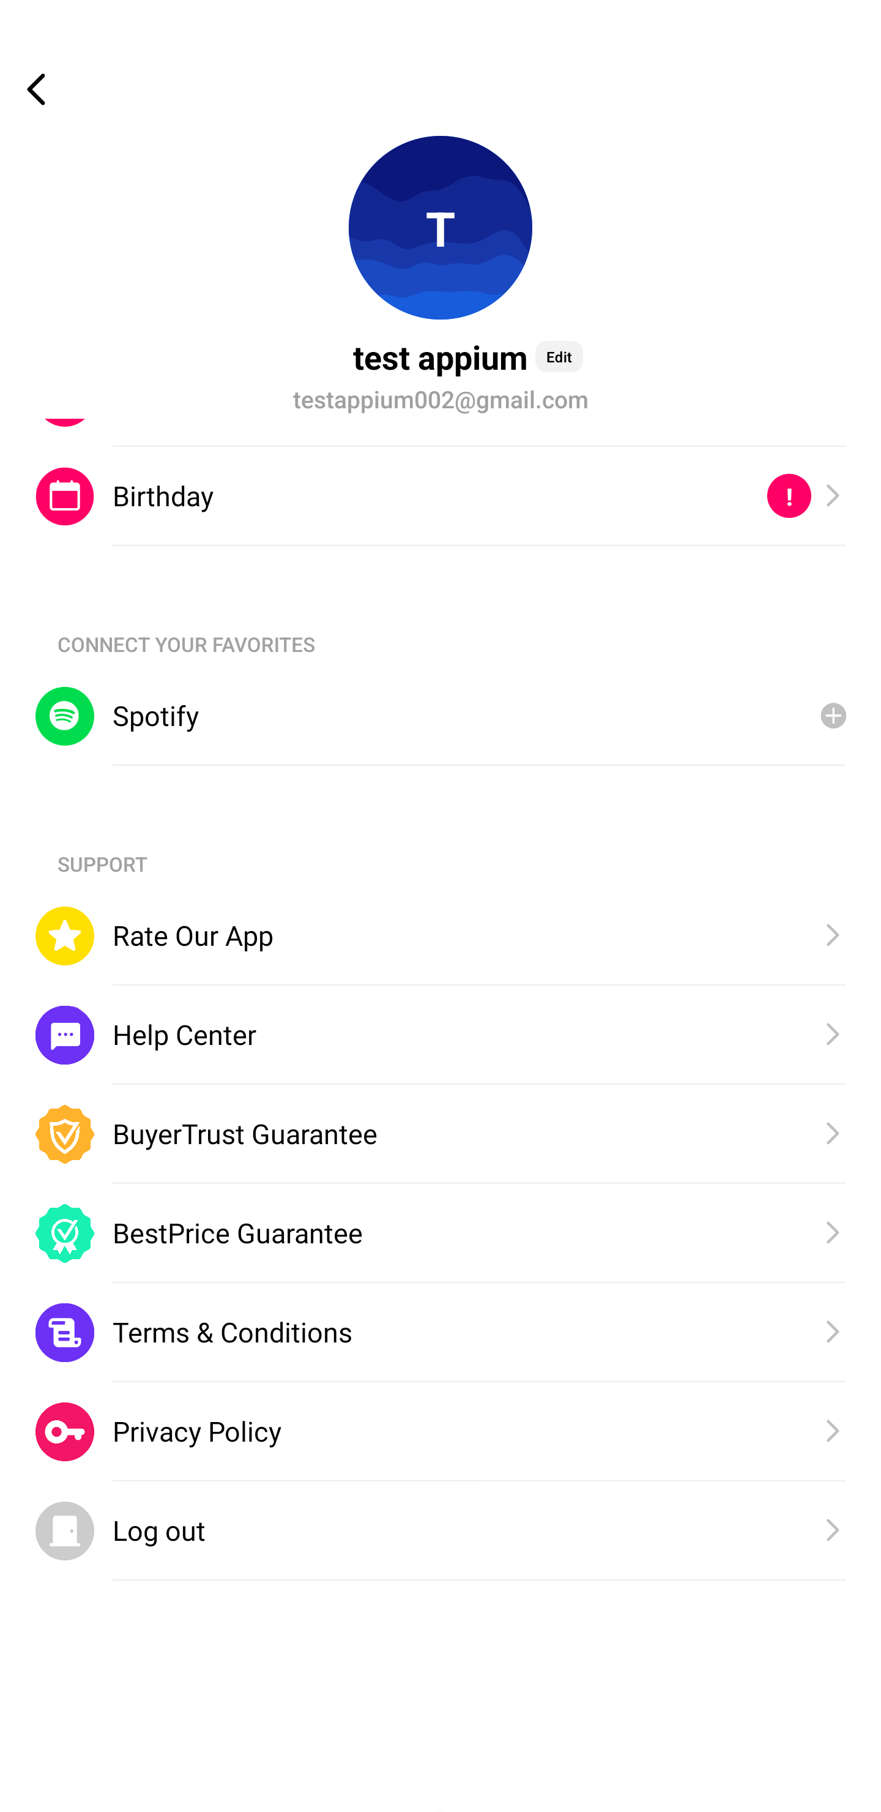  What do you see at coordinates (559, 356) in the screenshot?
I see `Edit` at bounding box center [559, 356].